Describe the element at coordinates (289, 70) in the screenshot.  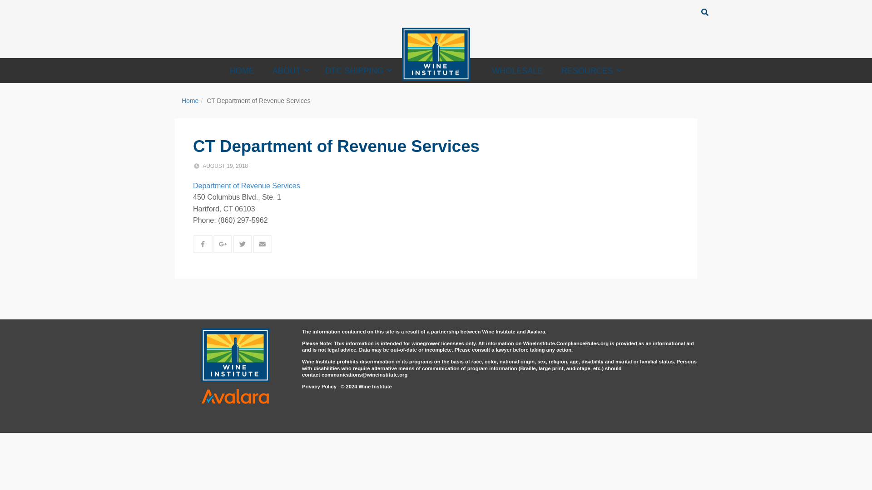
I see `ABOUT` at that location.